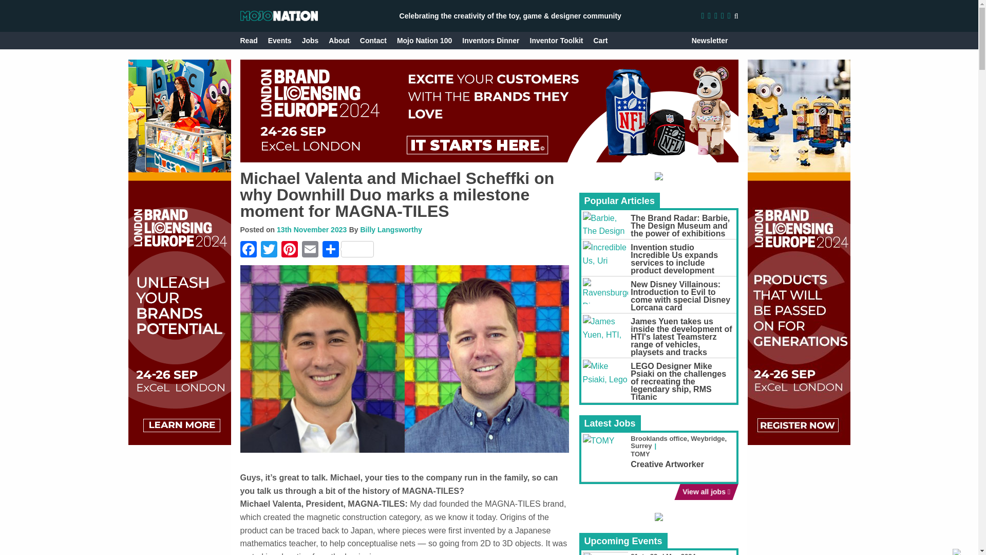  Describe the element at coordinates (424, 40) in the screenshot. I see `Mojo Nation 100` at that location.